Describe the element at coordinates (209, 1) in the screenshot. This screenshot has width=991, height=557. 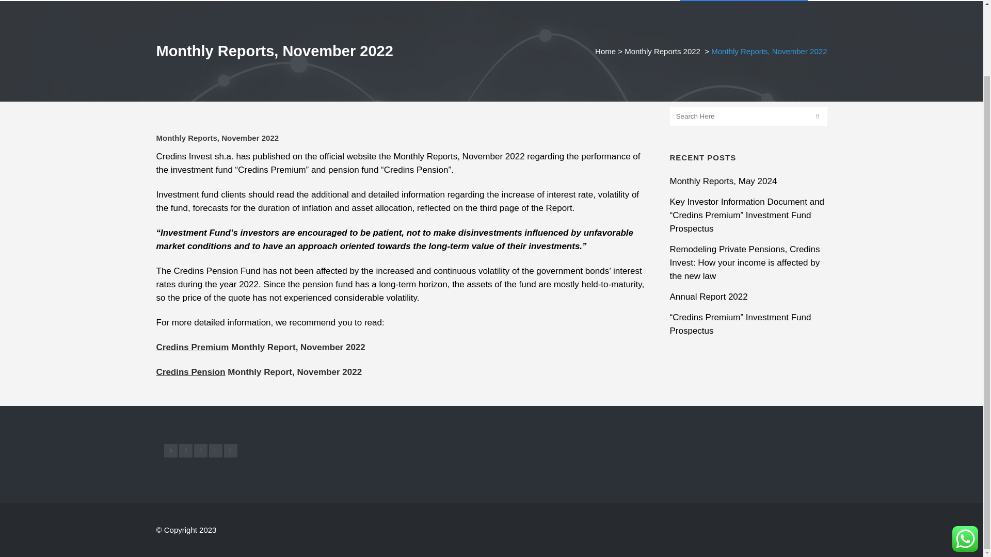
I see `ABOUT US` at that location.